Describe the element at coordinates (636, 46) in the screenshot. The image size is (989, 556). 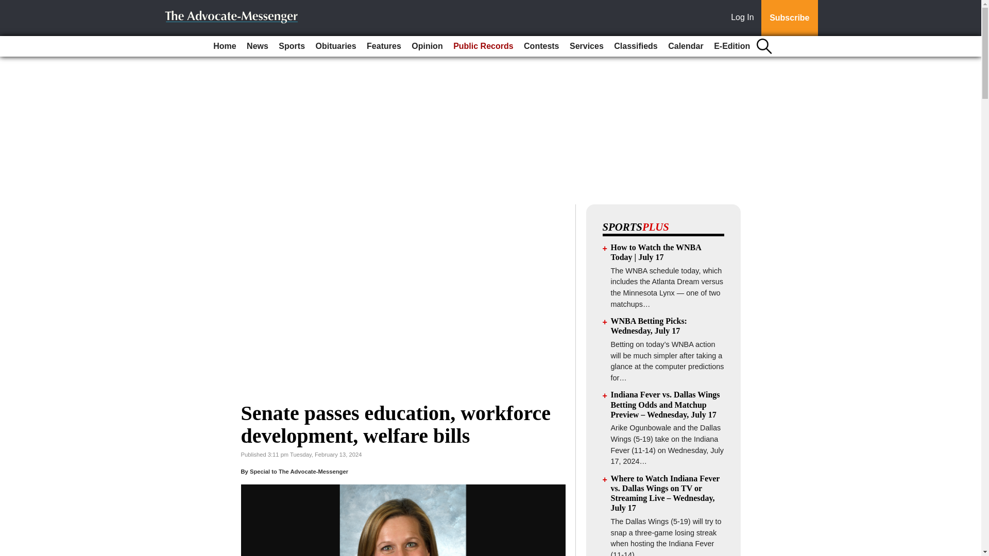
I see `Classifieds` at that location.